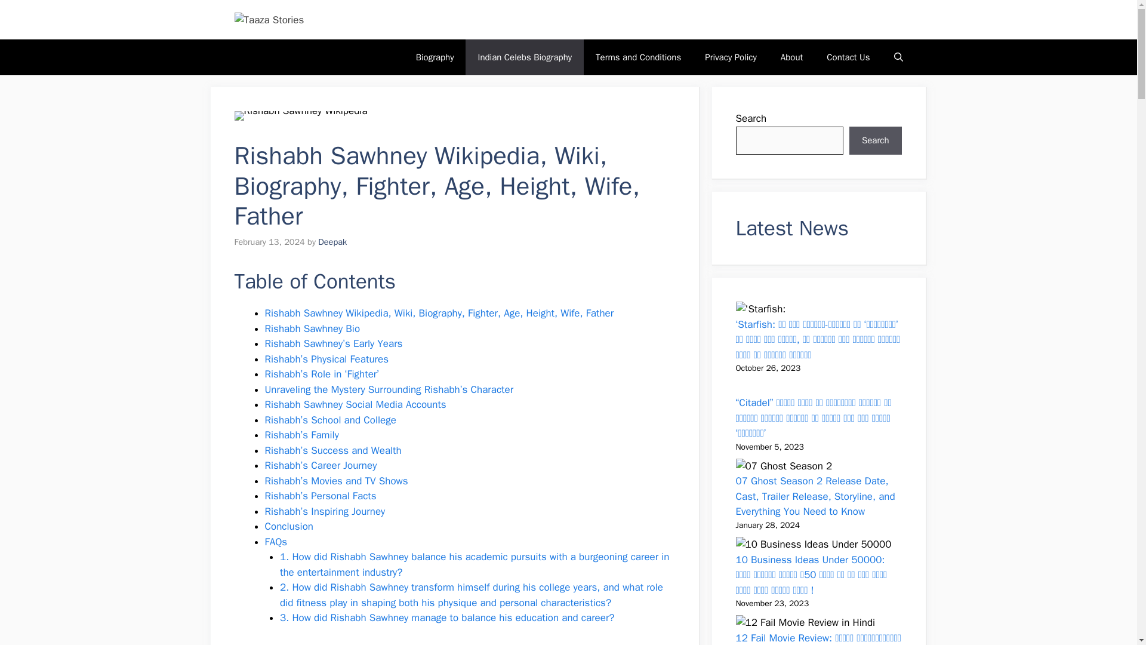  I want to click on Biography, so click(435, 57).